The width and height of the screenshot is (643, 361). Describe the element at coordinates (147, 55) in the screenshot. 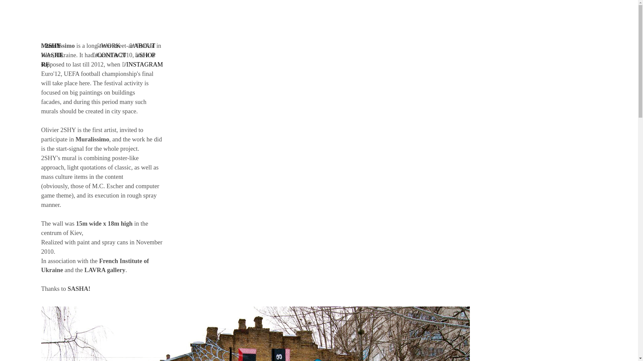

I see `SHOP` at that location.